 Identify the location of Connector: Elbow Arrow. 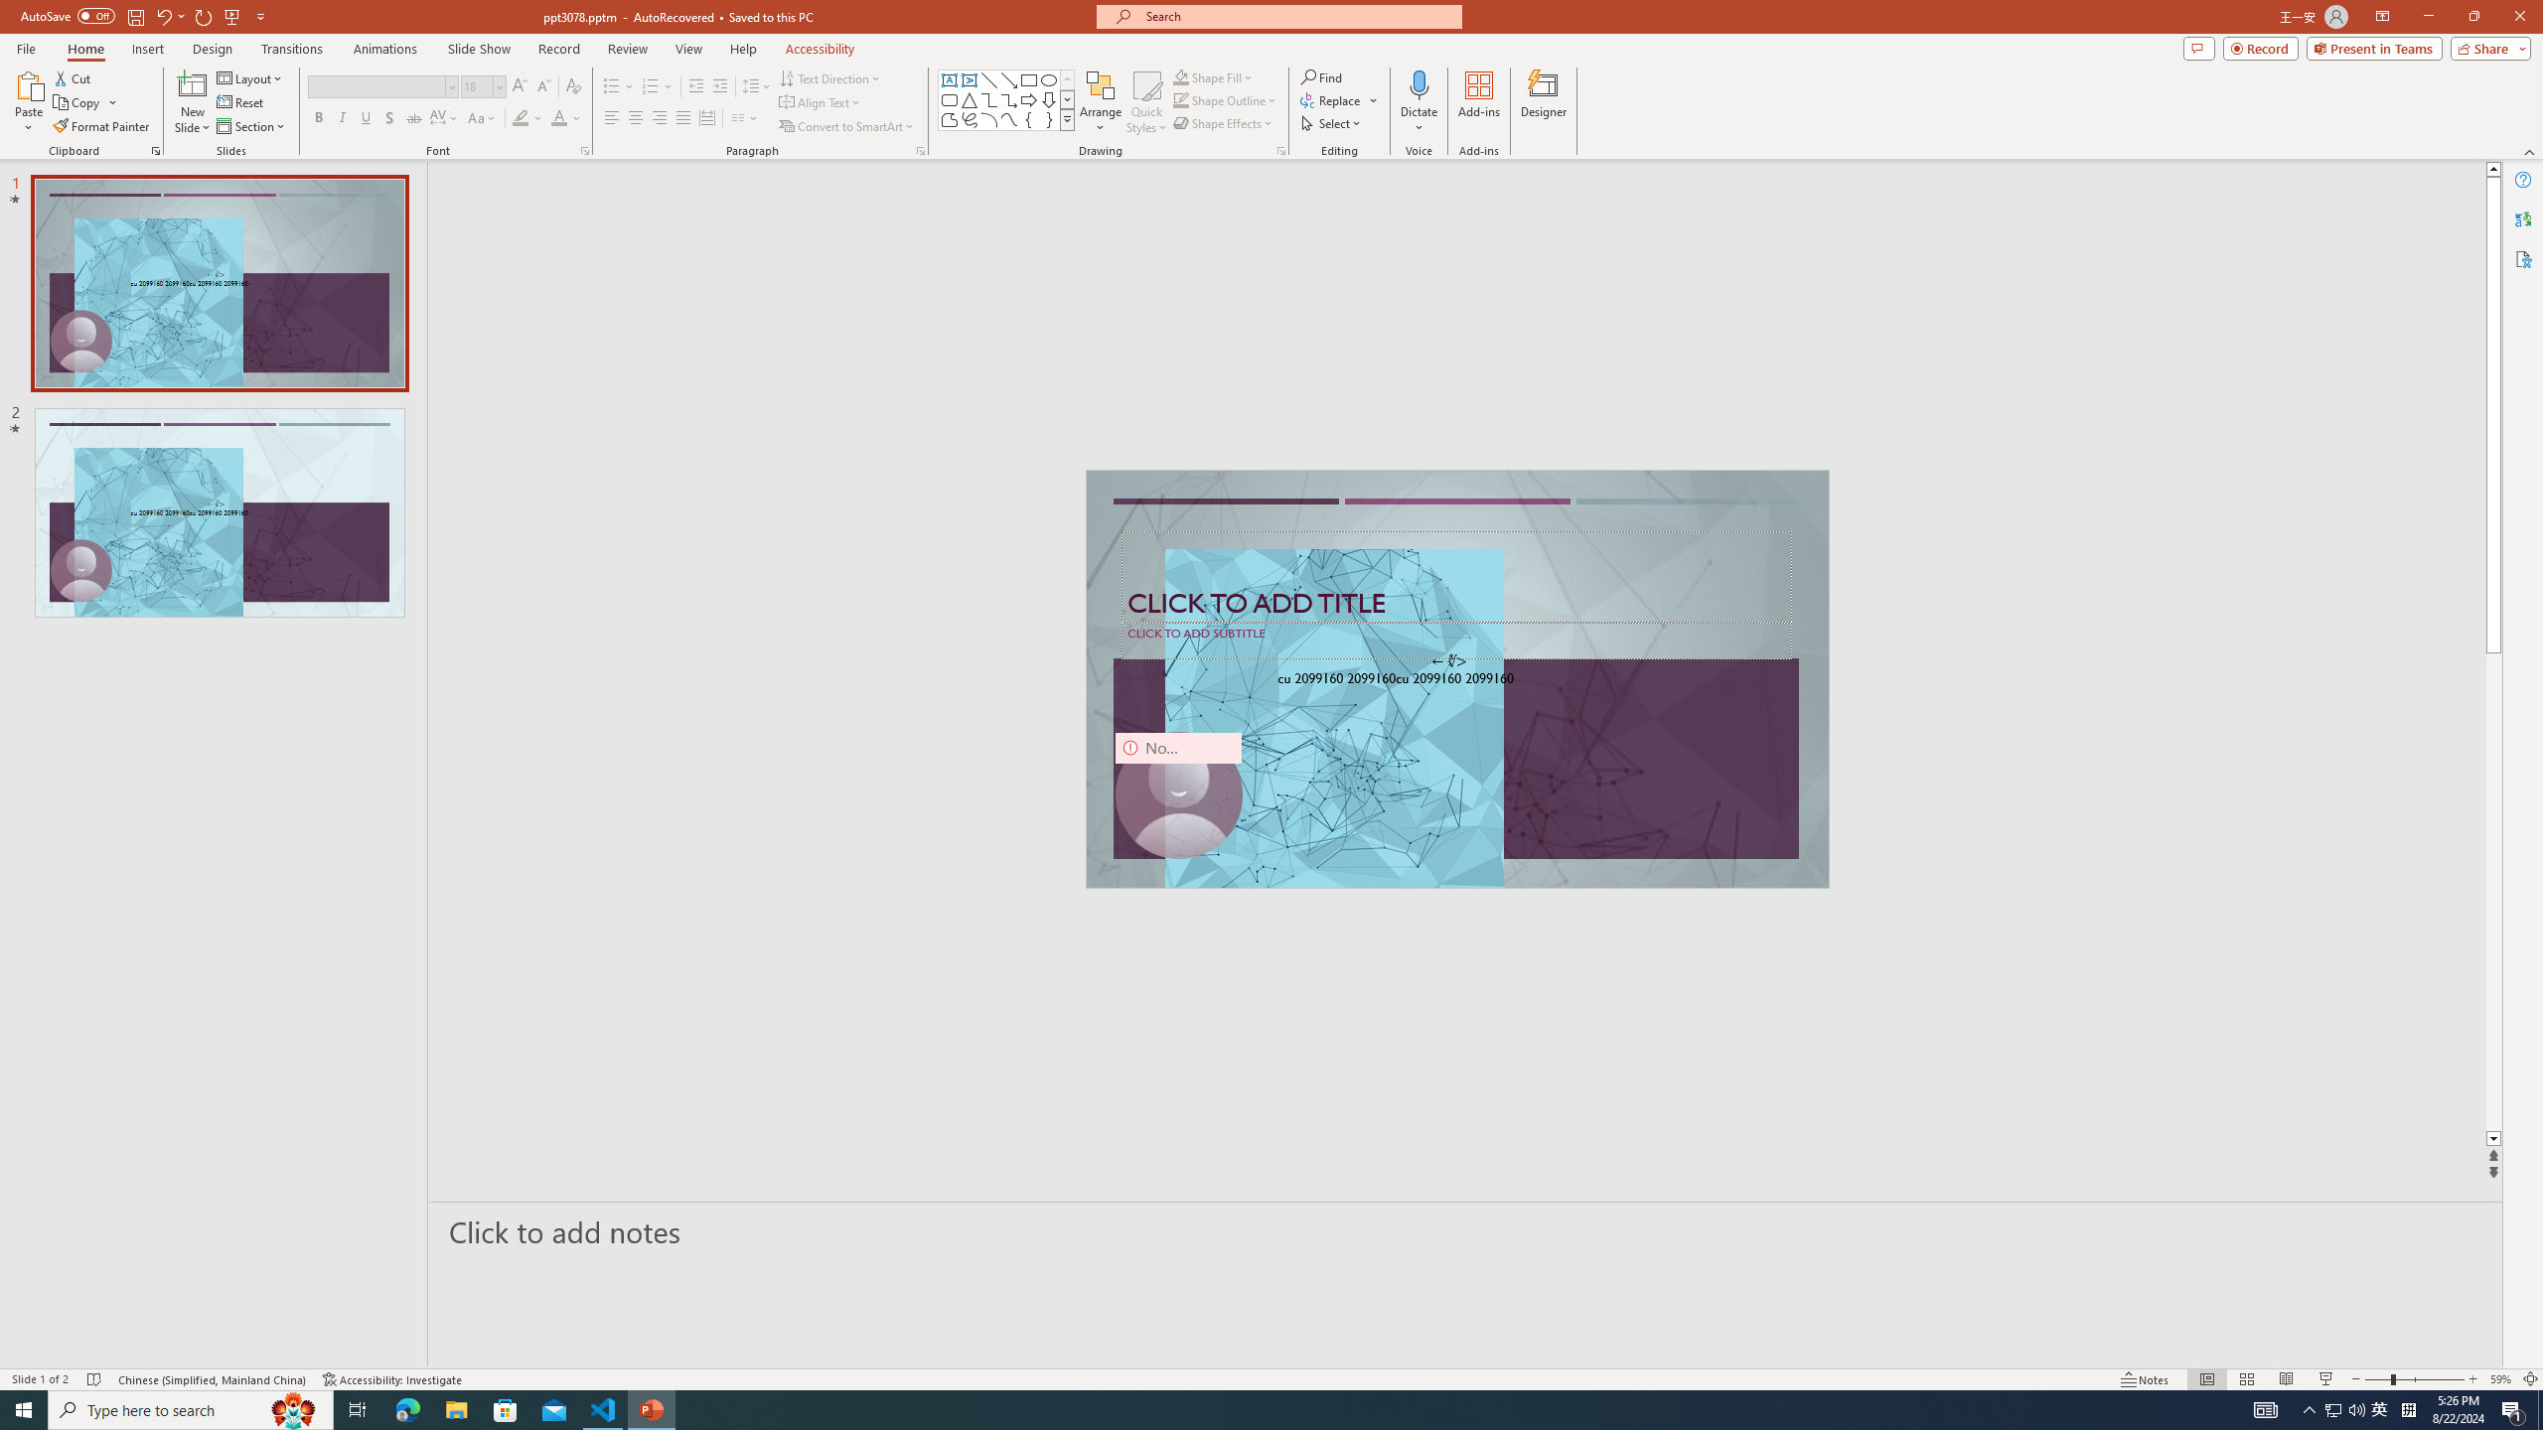
(1009, 99).